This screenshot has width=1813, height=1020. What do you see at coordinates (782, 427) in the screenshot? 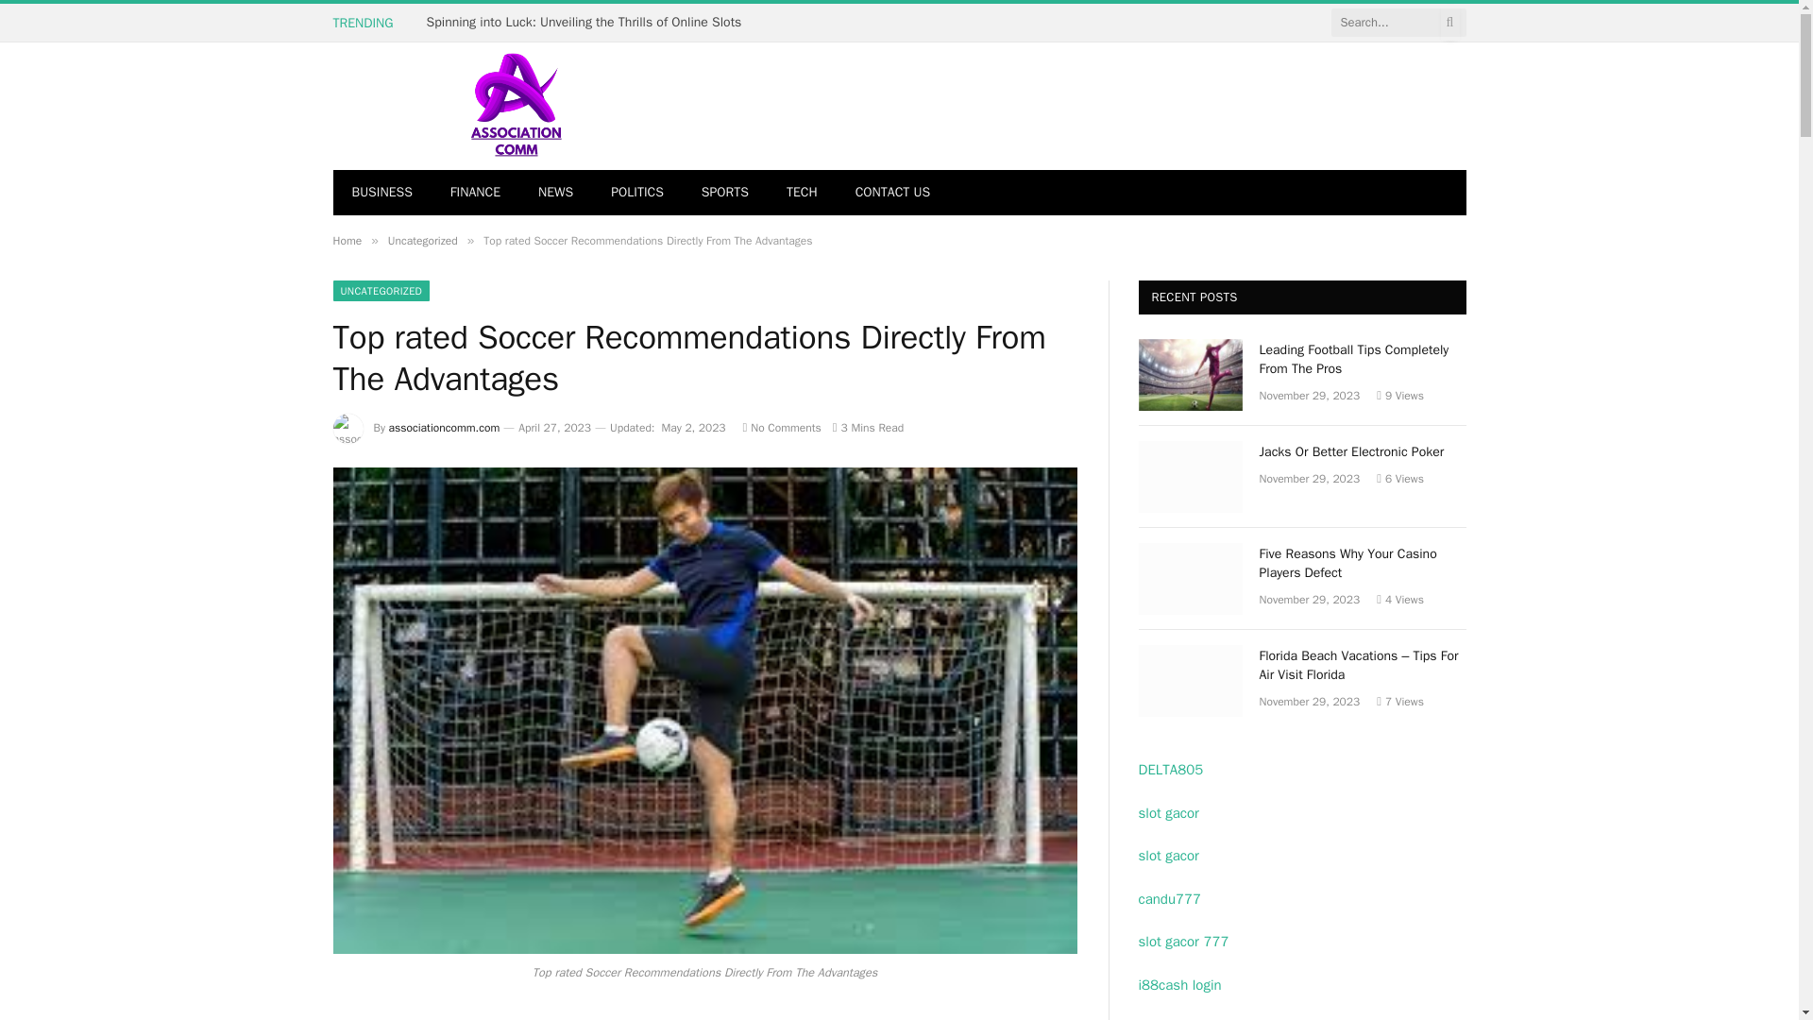
I see `No Comments` at bounding box center [782, 427].